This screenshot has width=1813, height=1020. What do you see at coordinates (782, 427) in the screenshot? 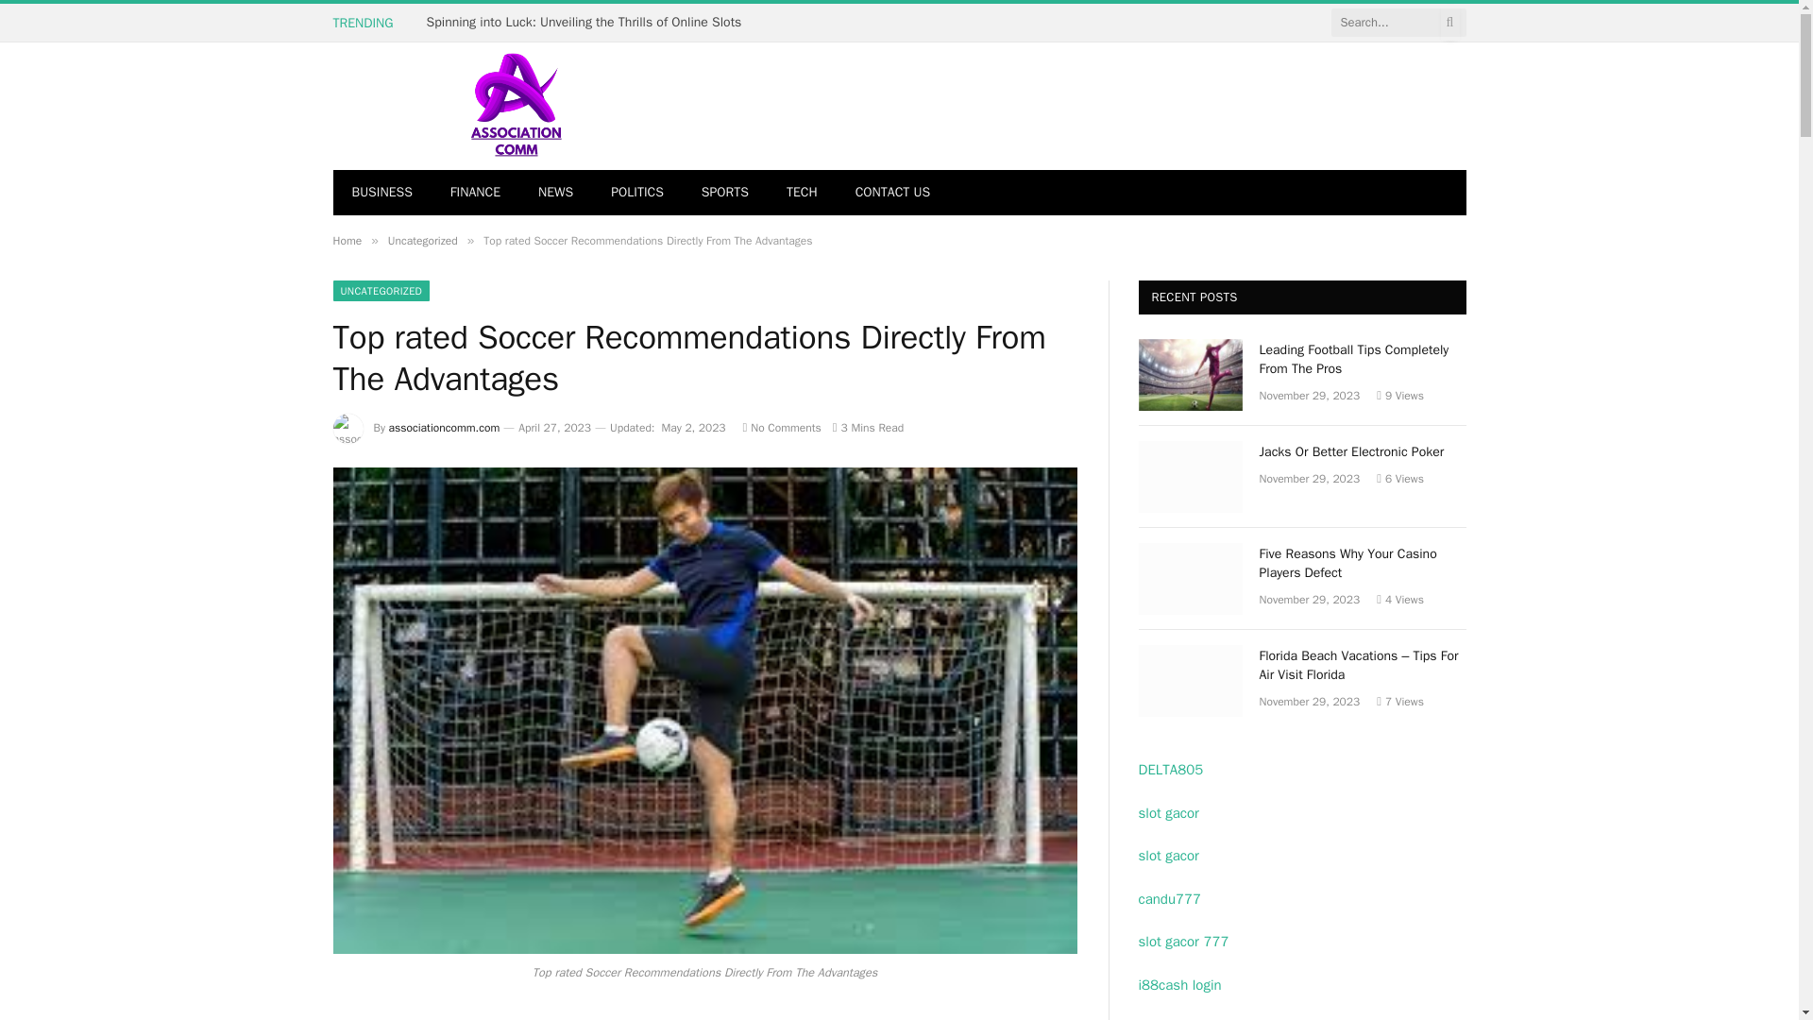
I see `No Comments` at bounding box center [782, 427].